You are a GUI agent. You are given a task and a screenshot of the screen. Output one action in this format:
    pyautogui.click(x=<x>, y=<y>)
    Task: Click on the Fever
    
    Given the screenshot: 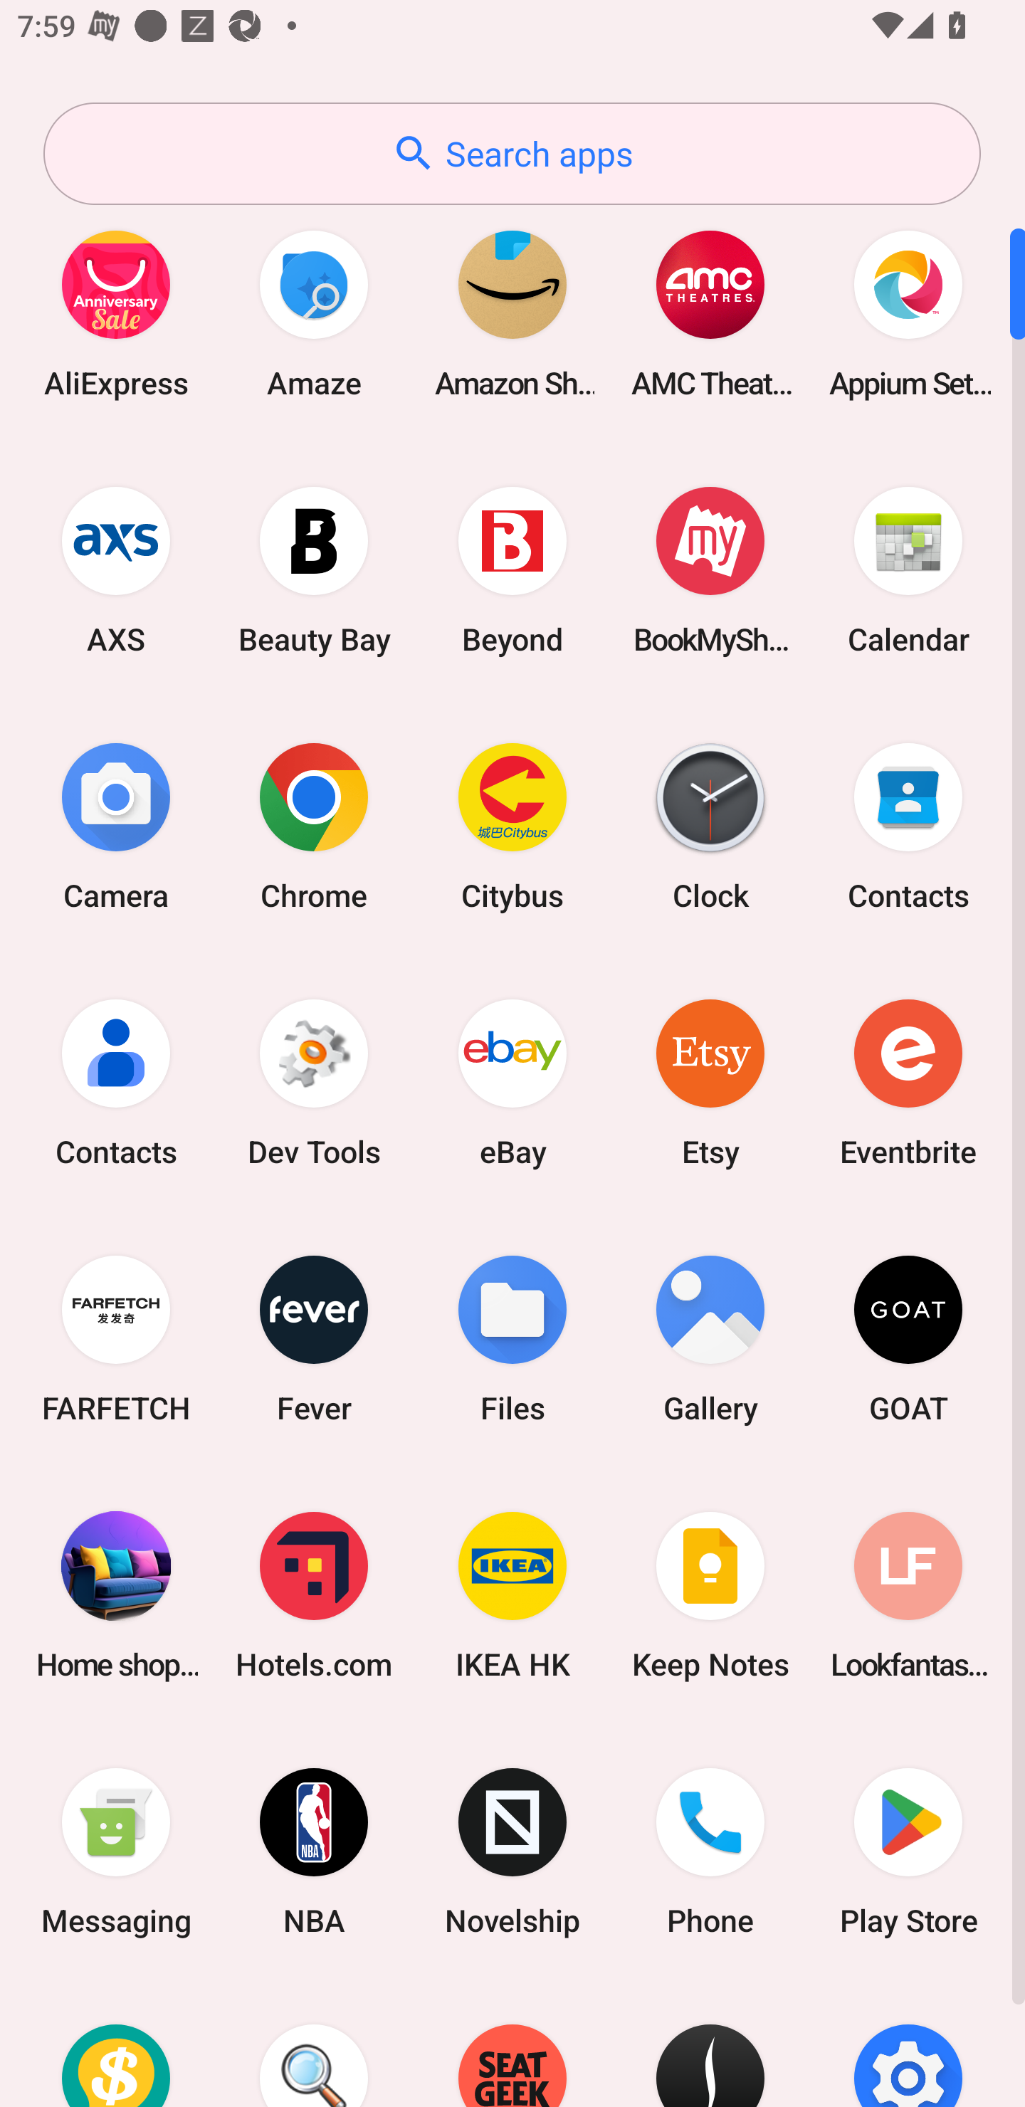 What is the action you would take?
    pyautogui.click(x=314, y=1338)
    